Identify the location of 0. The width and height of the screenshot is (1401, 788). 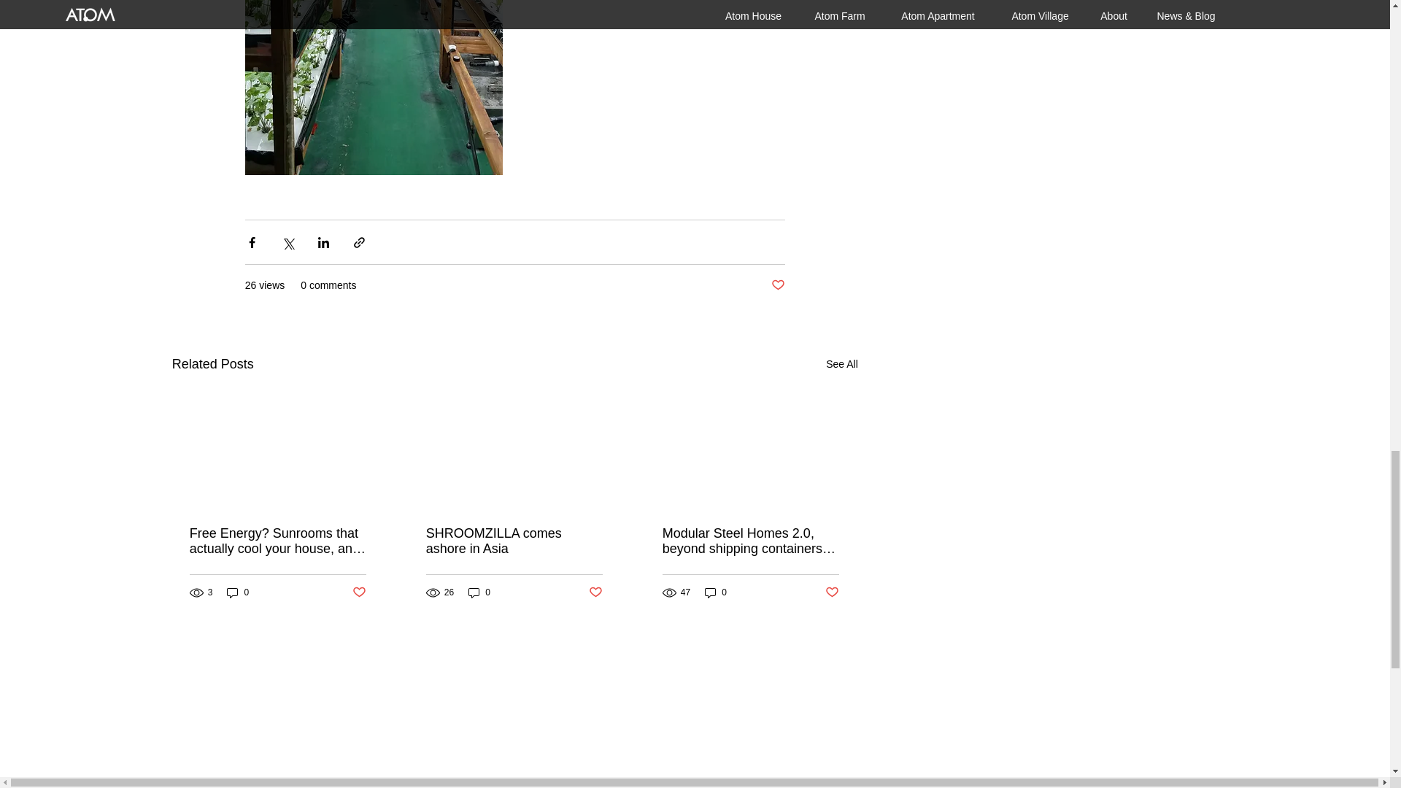
(479, 592).